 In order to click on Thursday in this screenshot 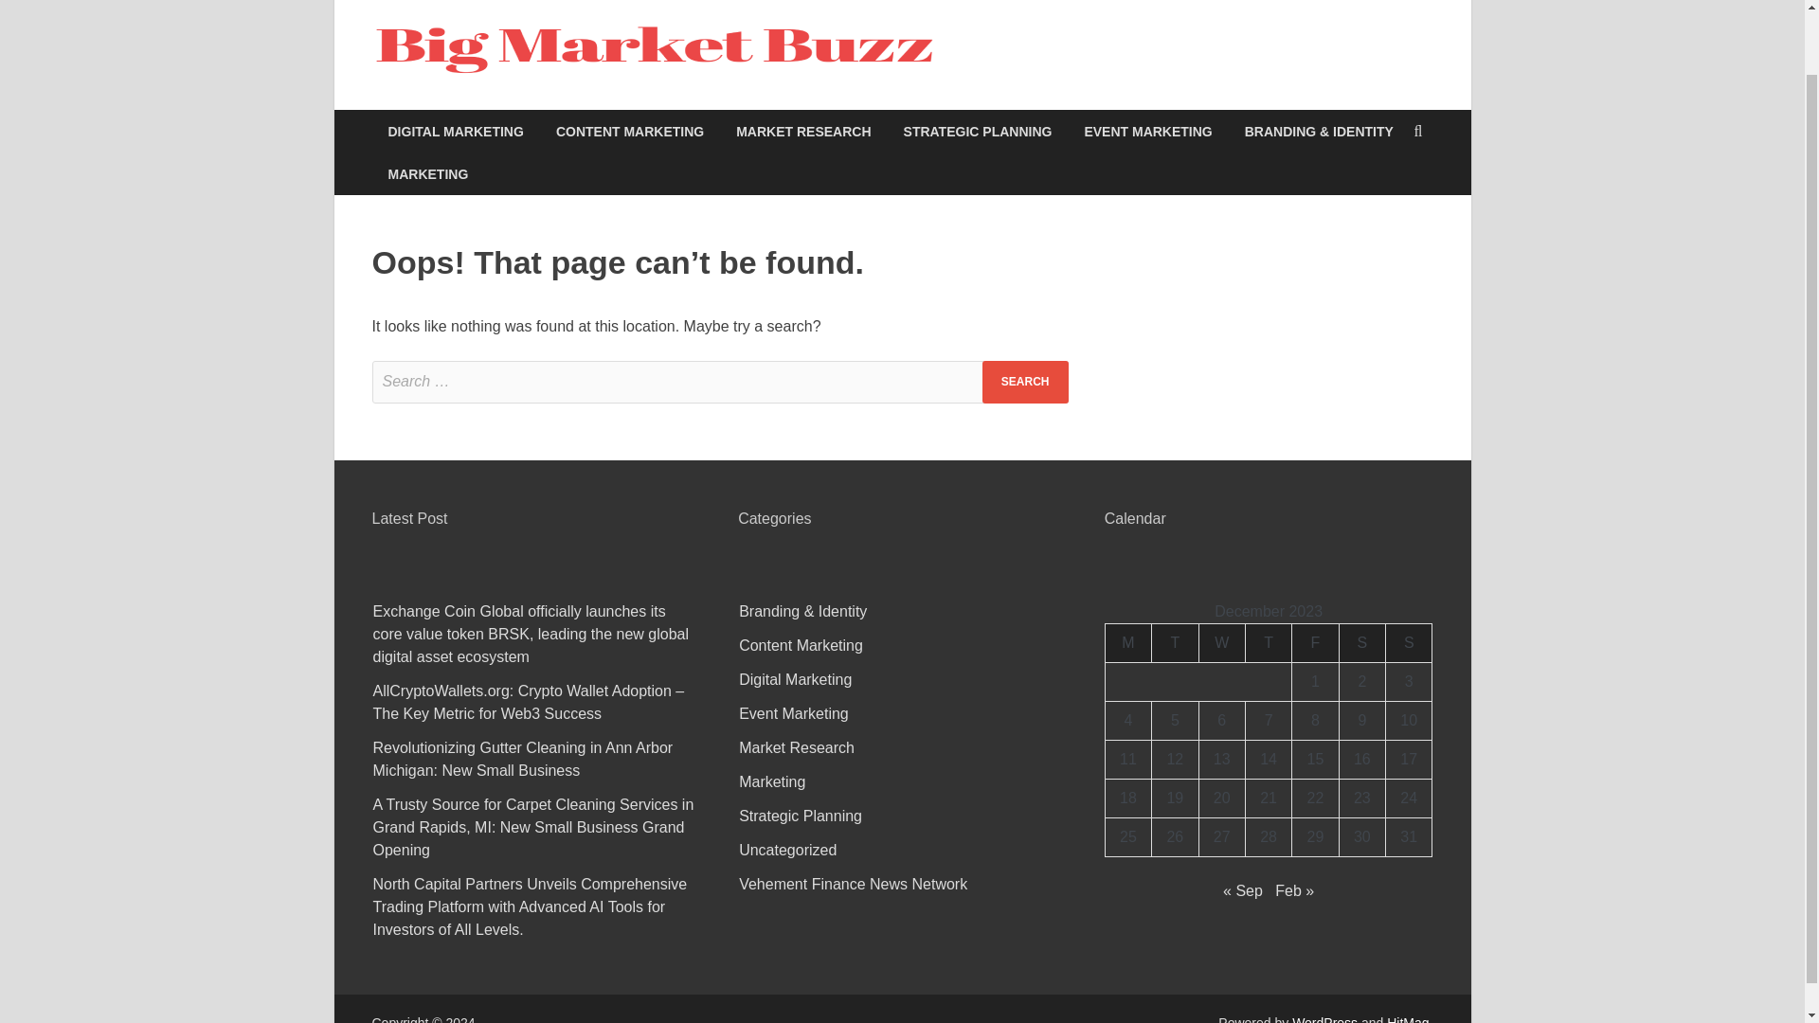, I will do `click(1268, 642)`.